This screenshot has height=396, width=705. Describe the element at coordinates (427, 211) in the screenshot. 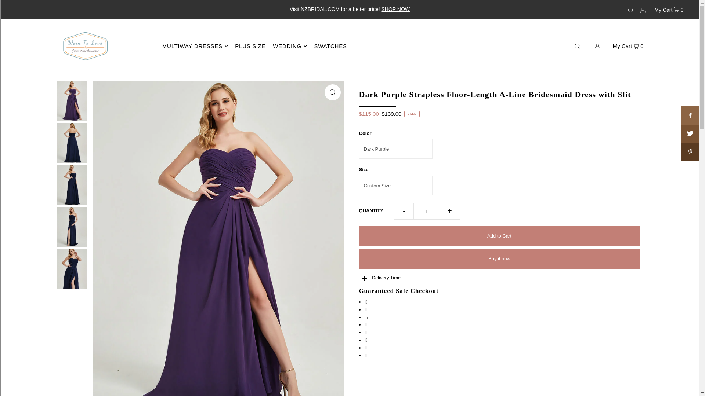

I see `1` at that location.